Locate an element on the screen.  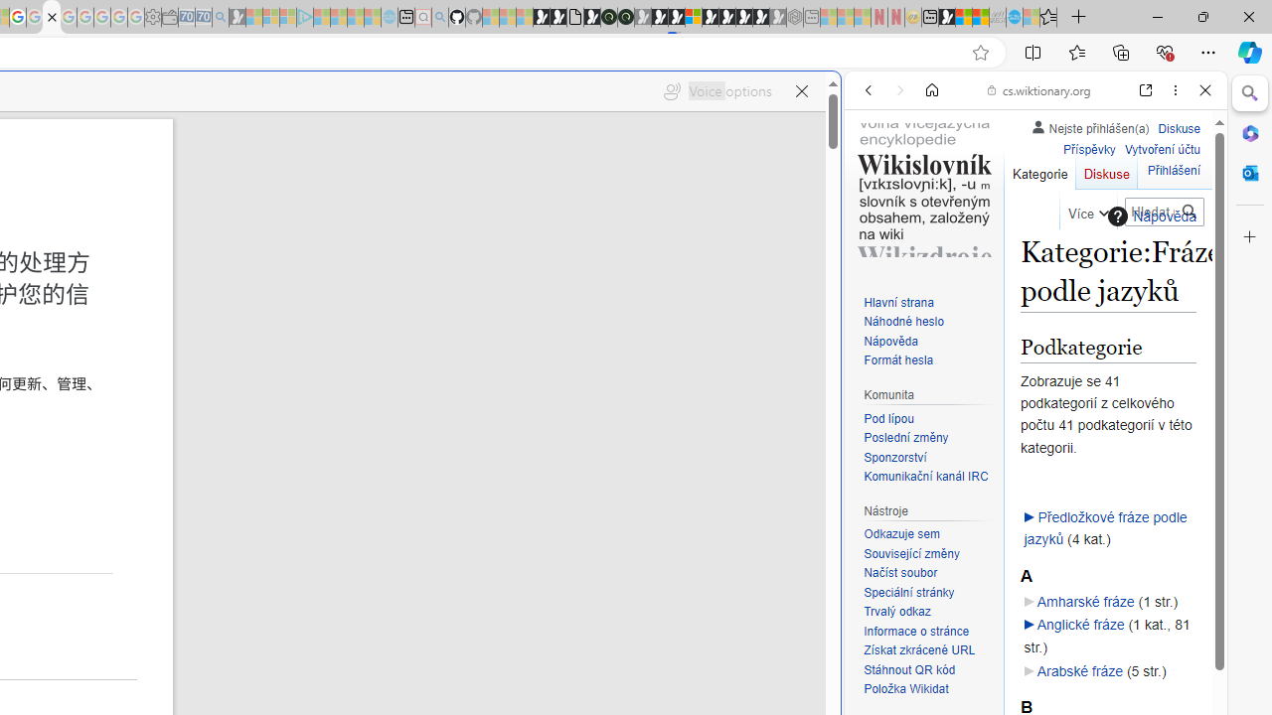
Odkazuje sem is located at coordinates (901, 534).